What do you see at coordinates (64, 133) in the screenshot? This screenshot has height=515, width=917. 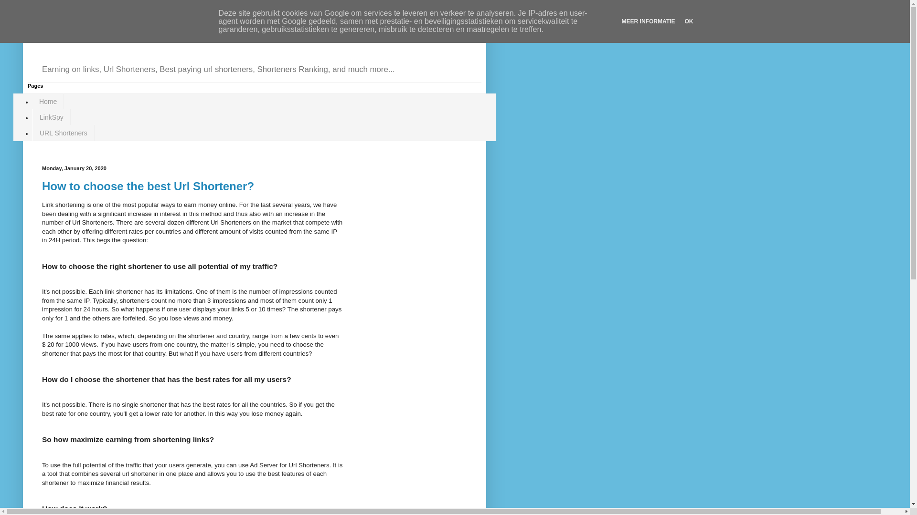 I see `URL Shorteners` at bounding box center [64, 133].